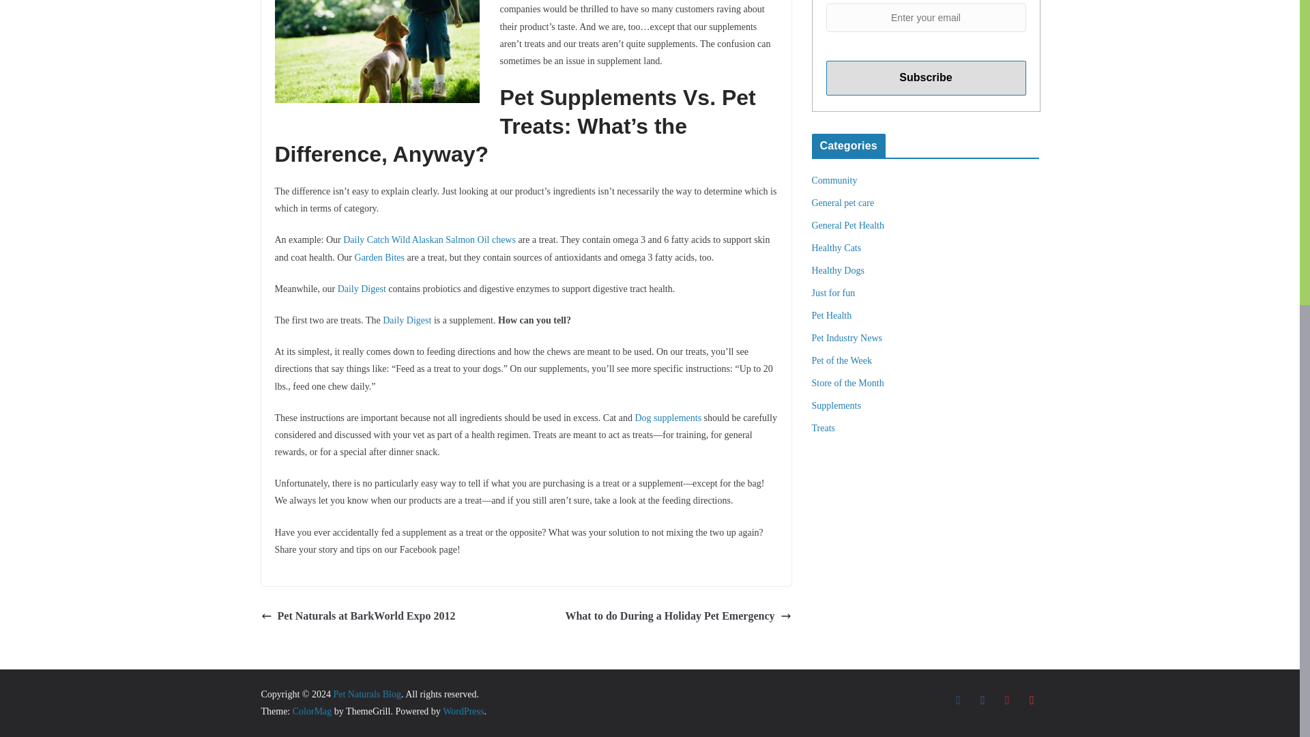 This screenshot has height=737, width=1310. Describe the element at coordinates (667, 418) in the screenshot. I see `Dog supplements` at that location.